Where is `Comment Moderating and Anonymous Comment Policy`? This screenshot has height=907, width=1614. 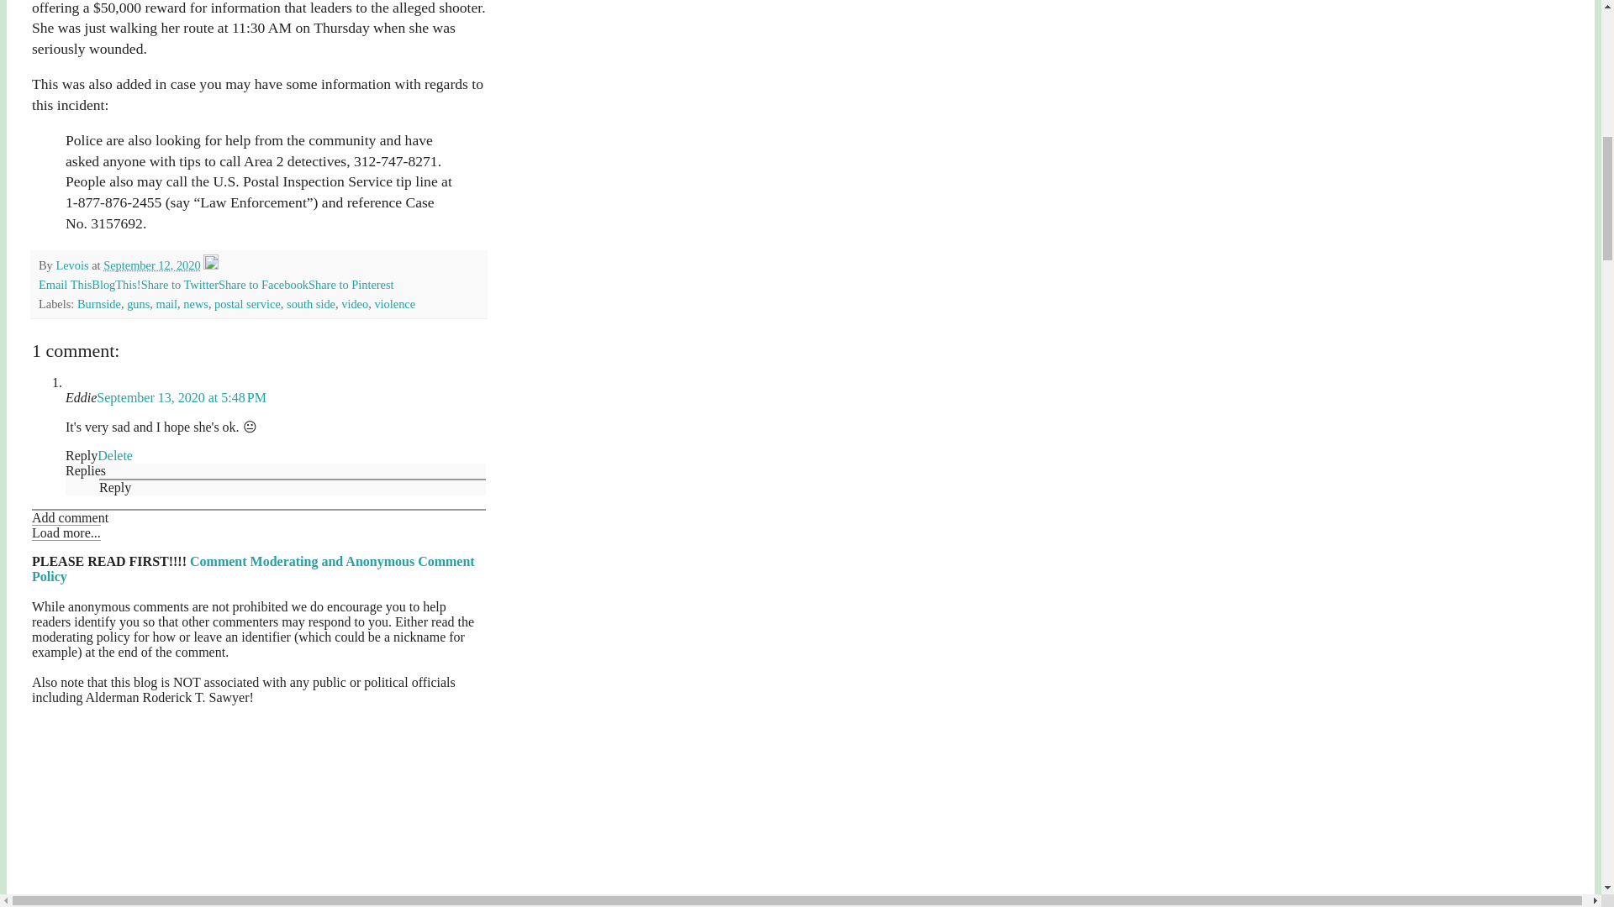 Comment Moderating and Anonymous Comment Policy is located at coordinates (253, 569).